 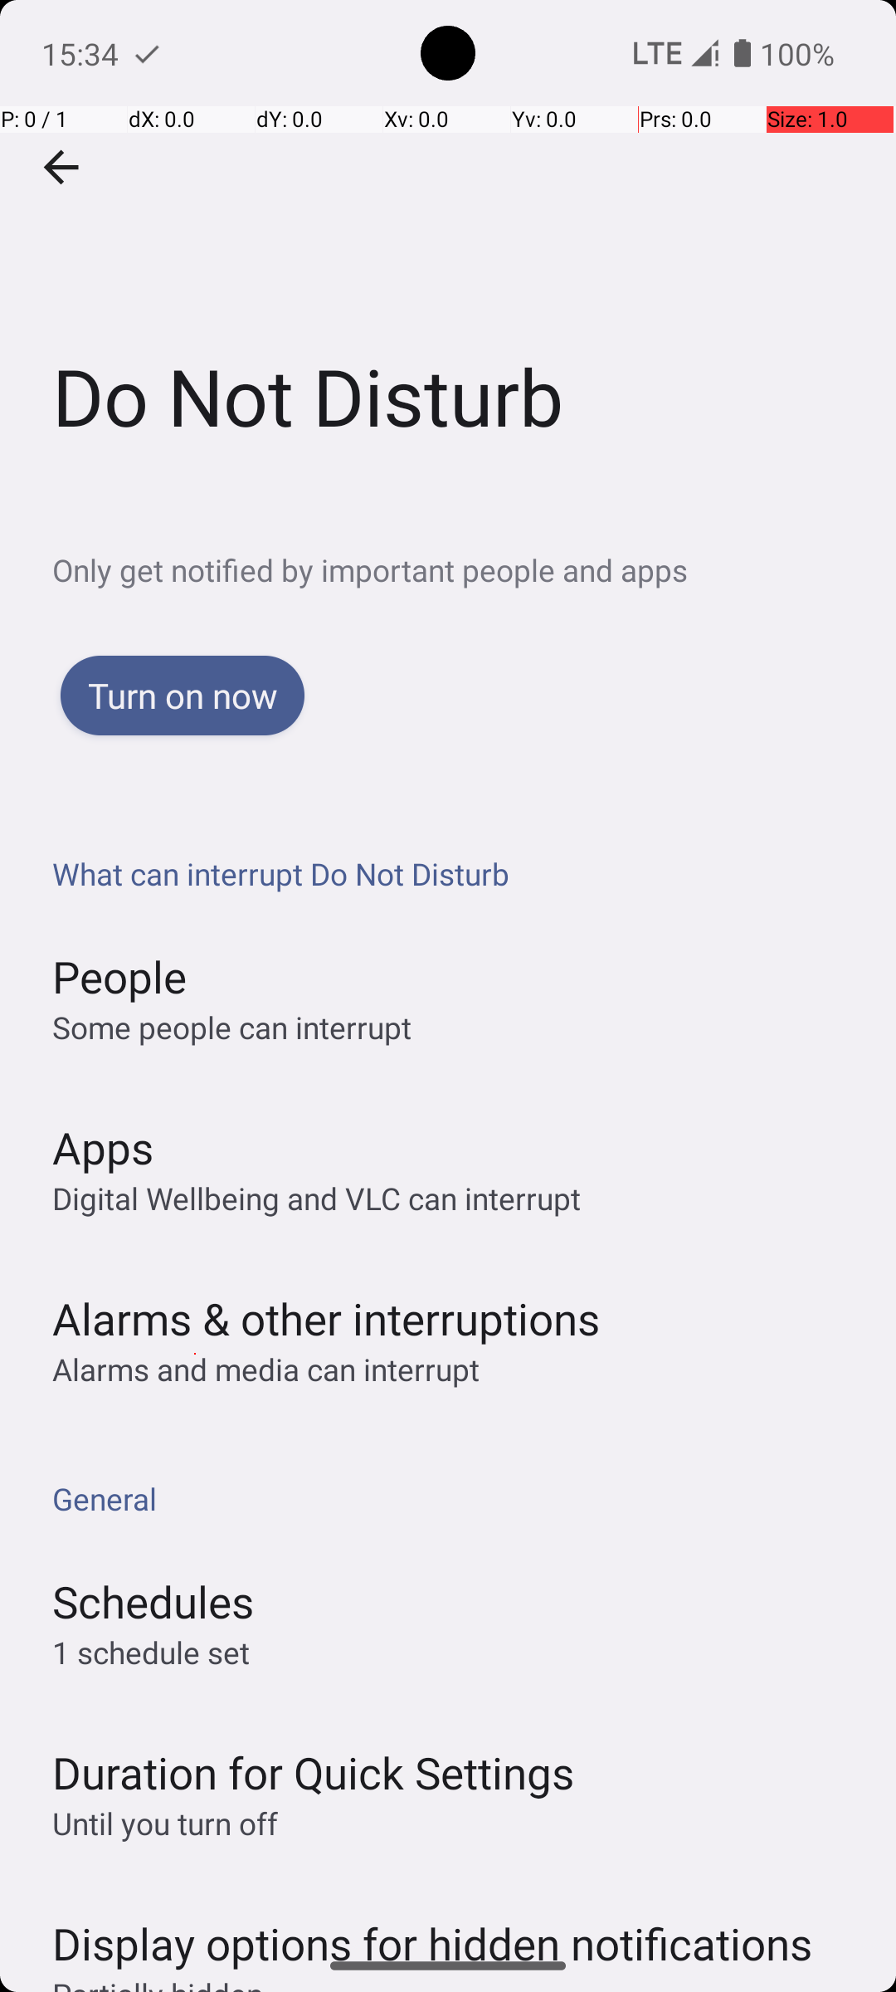 I want to click on Digital Wellbeing and VLC can interrupt, so click(x=317, y=1199).